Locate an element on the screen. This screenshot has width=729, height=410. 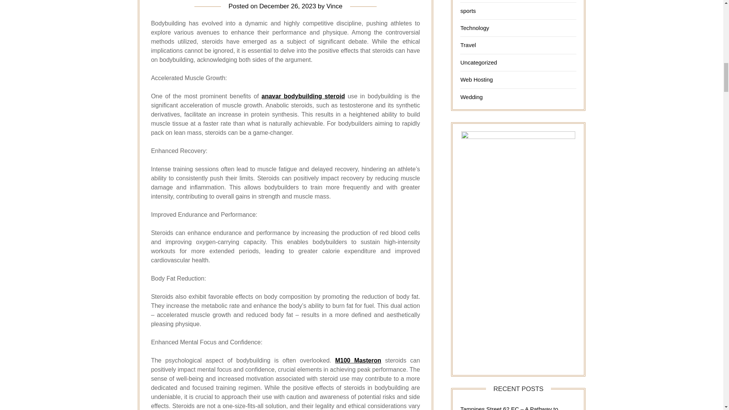
M100 Masteron is located at coordinates (358, 360).